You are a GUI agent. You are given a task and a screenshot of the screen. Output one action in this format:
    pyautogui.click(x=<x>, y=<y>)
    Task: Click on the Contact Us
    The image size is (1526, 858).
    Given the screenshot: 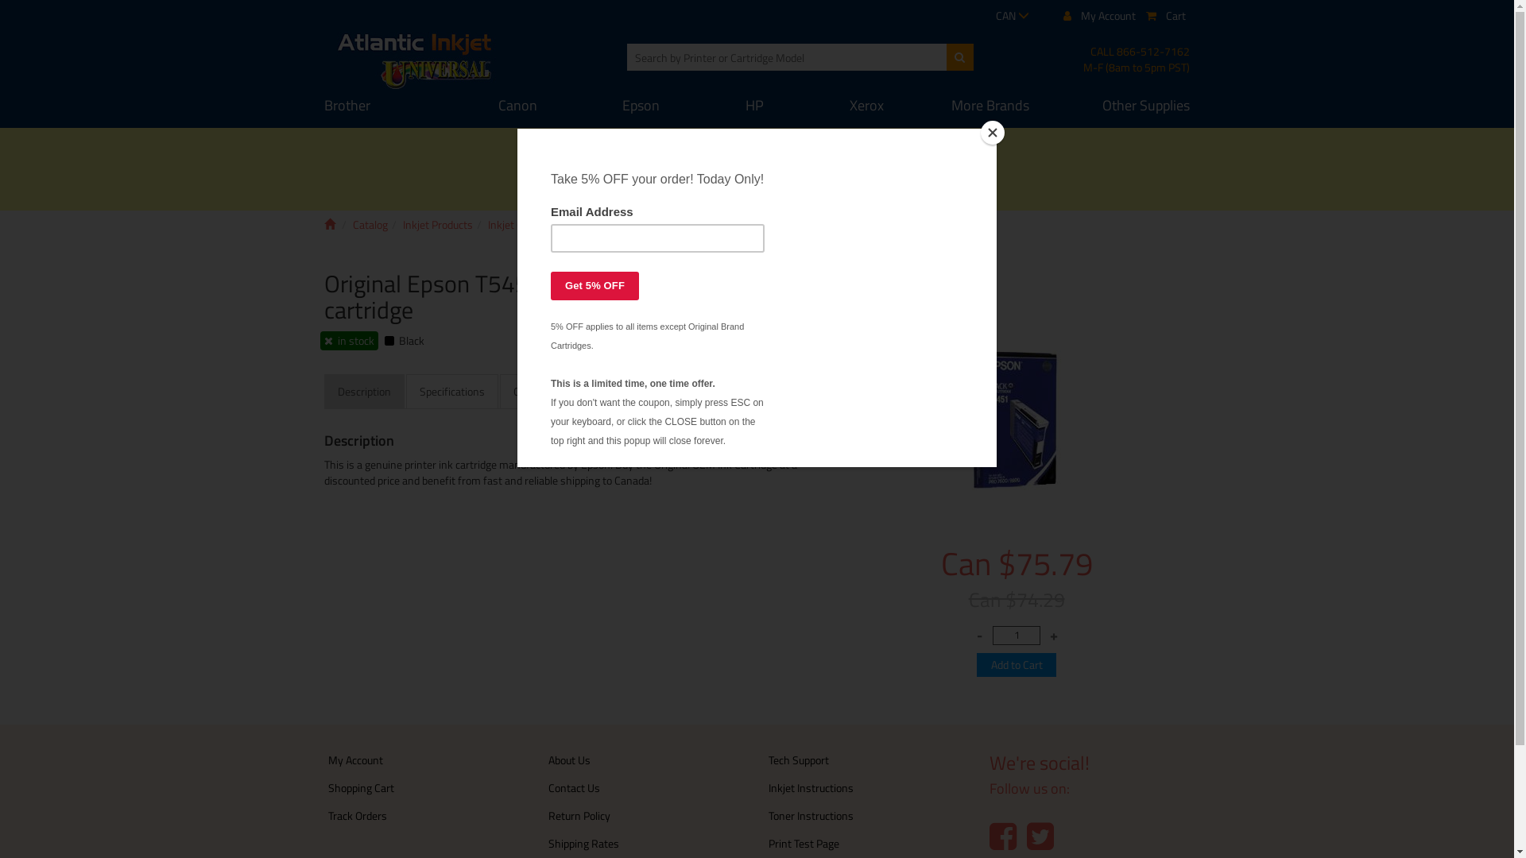 What is the action you would take?
    pyautogui.click(x=574, y=788)
    